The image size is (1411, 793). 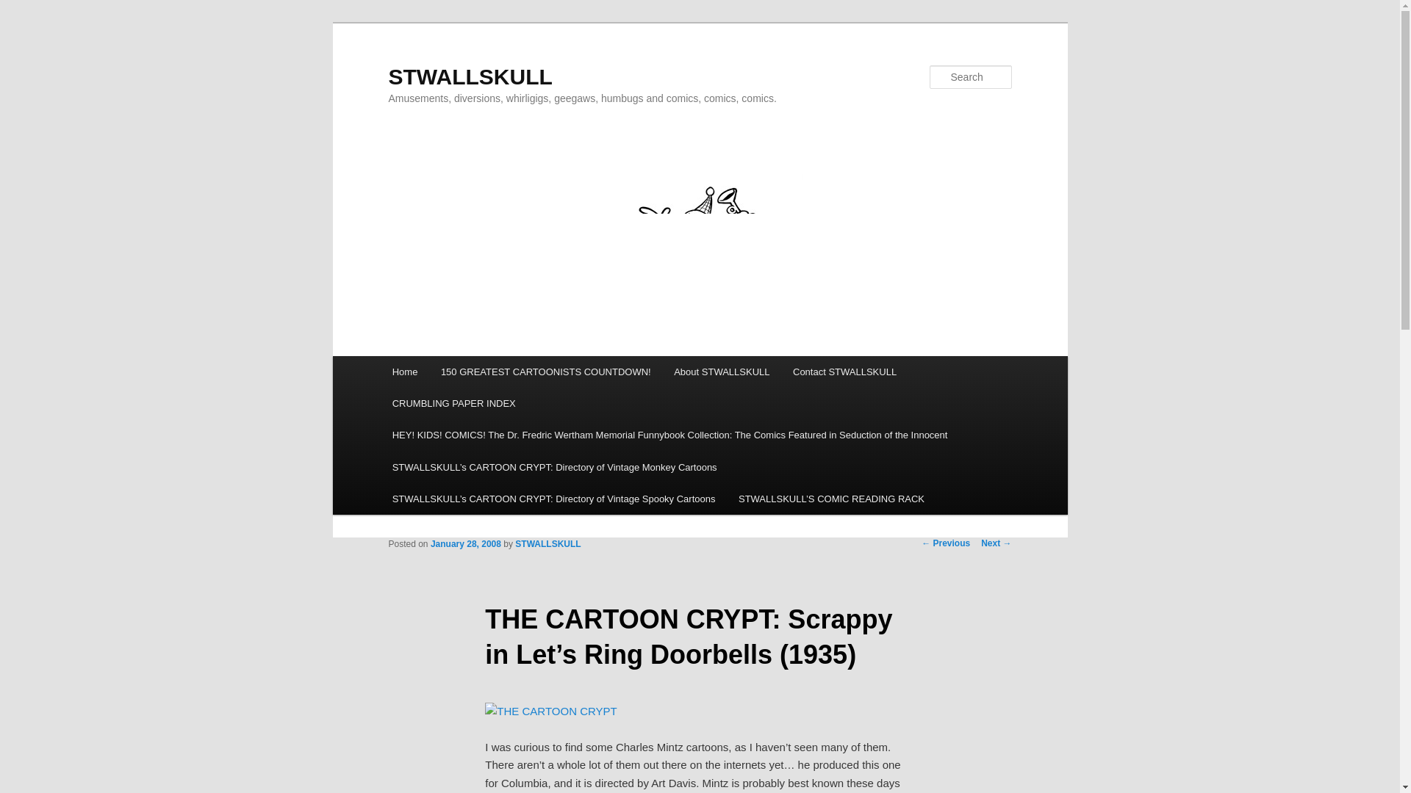 I want to click on Contact STWALLSKULL, so click(x=845, y=372).